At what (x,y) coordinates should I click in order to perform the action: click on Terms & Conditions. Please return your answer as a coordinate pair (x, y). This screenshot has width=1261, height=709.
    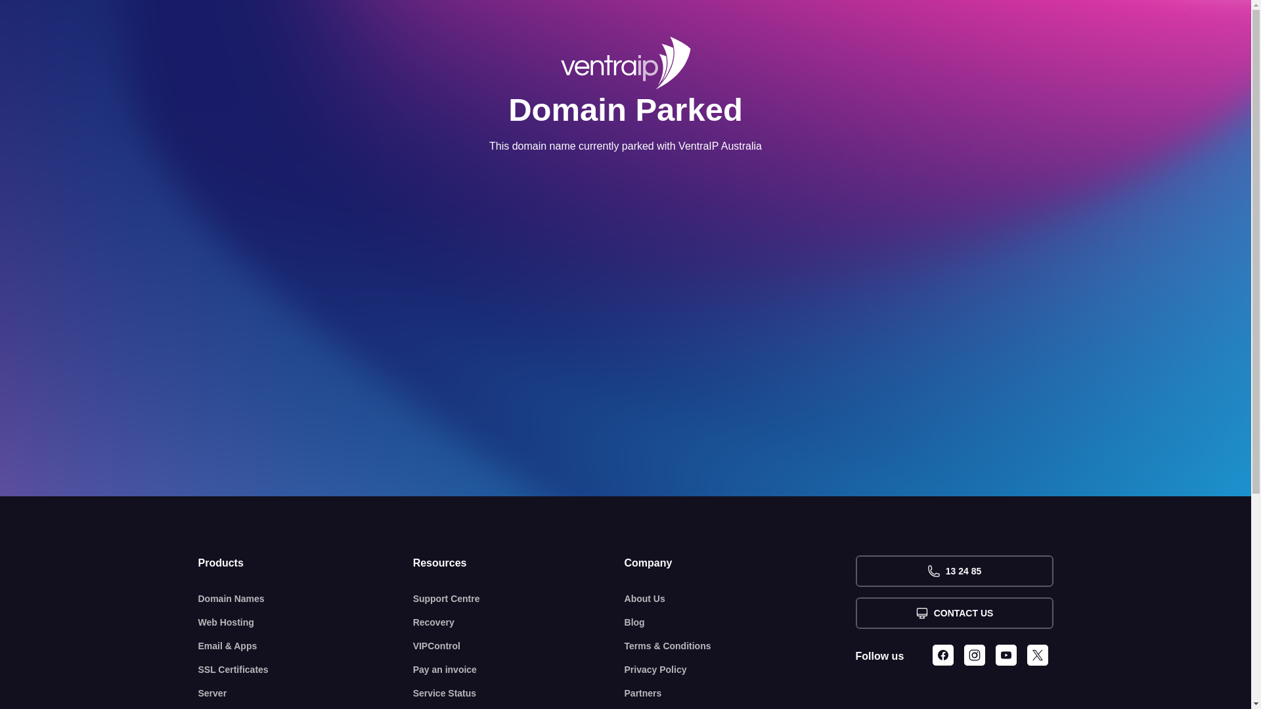
    Looking at the image, I should click on (740, 646).